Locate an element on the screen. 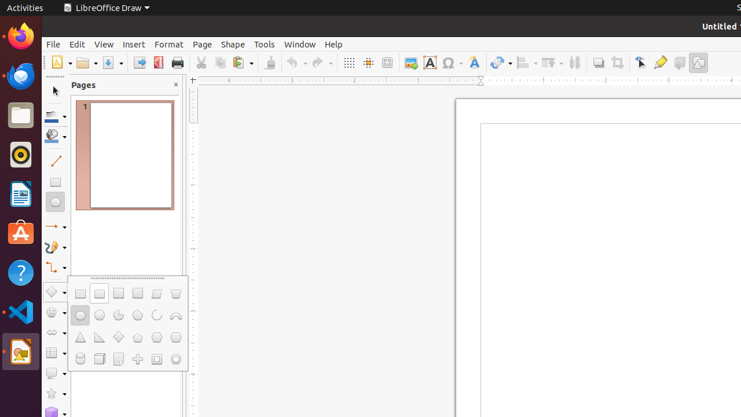 Image resolution: width=741 pixels, height=417 pixels. Print is located at coordinates (177, 63).